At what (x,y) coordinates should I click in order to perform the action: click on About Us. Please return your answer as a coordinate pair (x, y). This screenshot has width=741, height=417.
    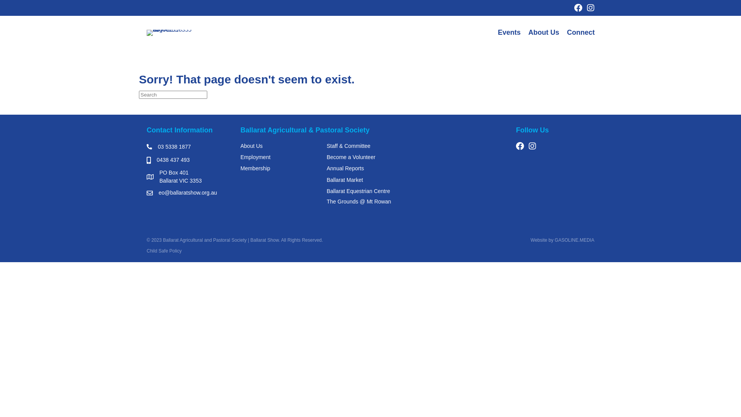
    Looking at the image, I should click on (544, 32).